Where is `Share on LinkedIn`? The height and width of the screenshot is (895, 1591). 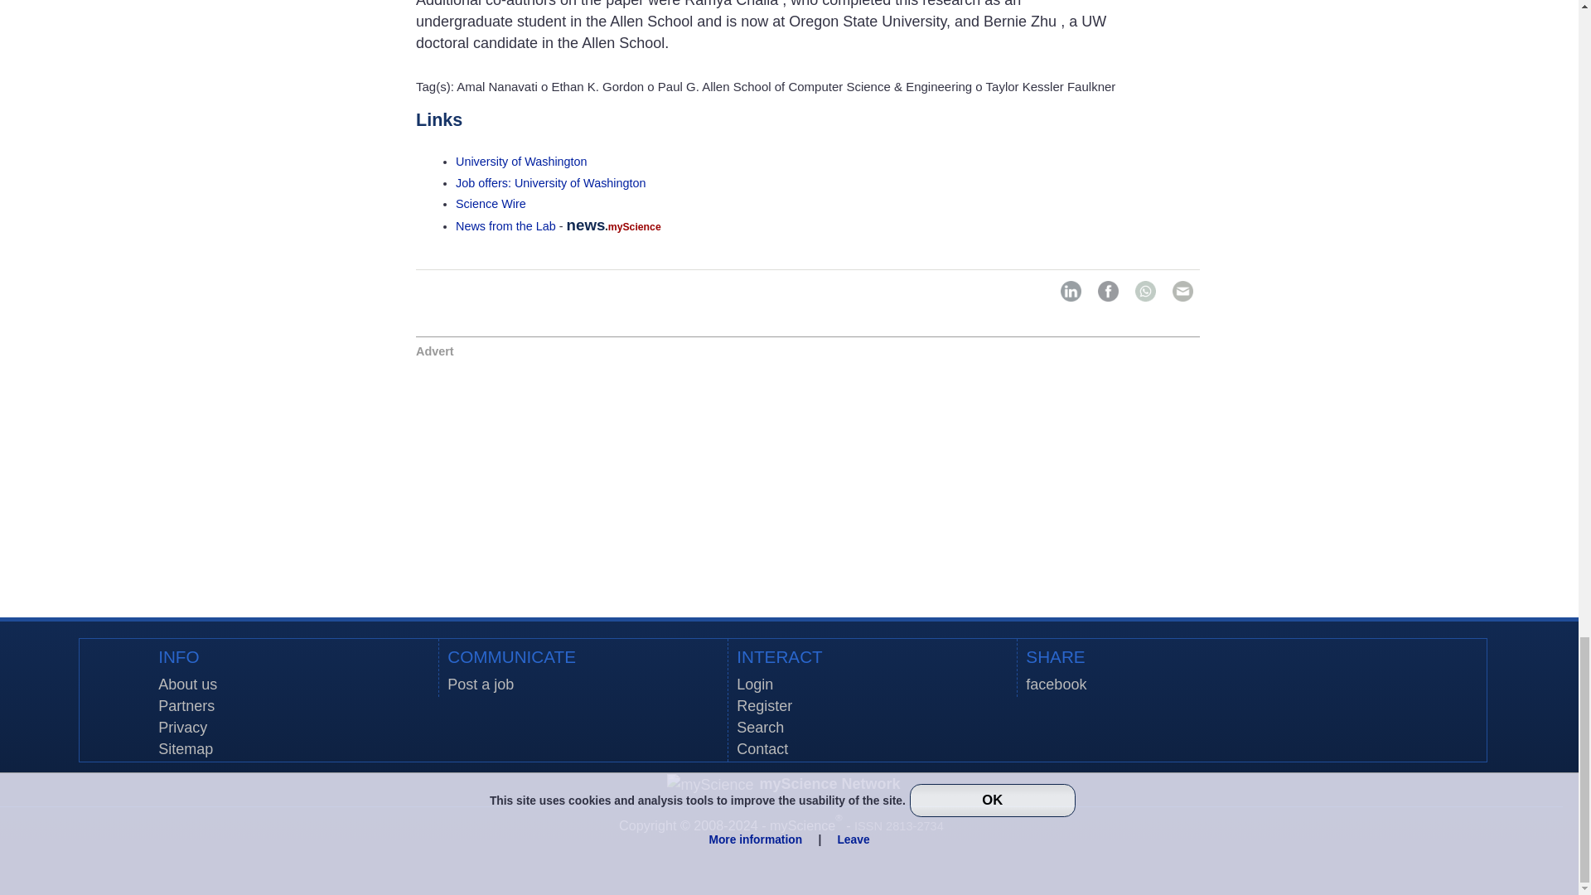
Share on LinkedIn is located at coordinates (1071, 291).